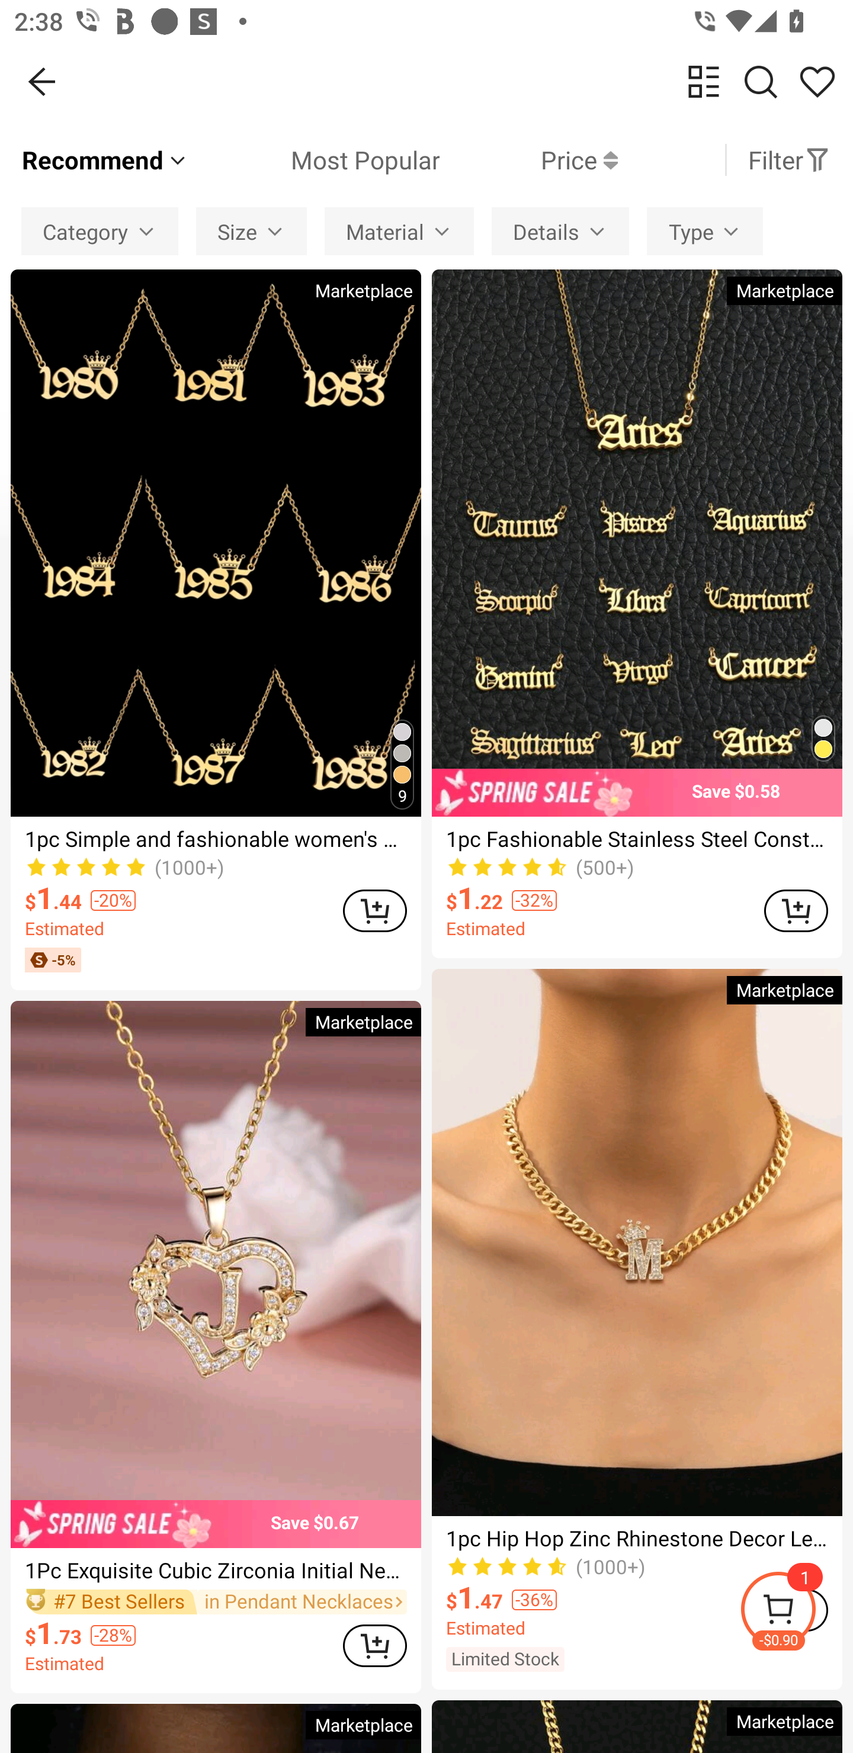  I want to click on Price, so click(528, 160).